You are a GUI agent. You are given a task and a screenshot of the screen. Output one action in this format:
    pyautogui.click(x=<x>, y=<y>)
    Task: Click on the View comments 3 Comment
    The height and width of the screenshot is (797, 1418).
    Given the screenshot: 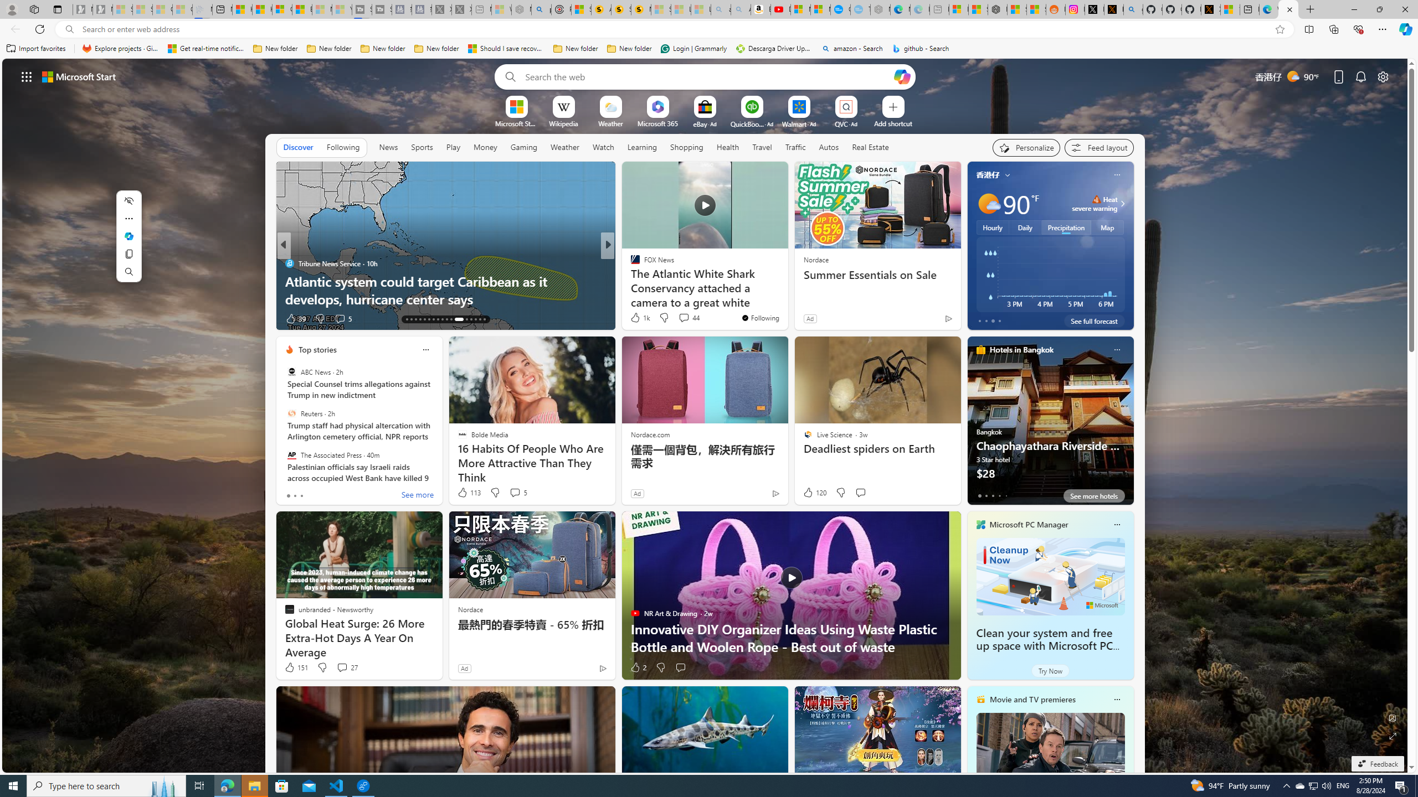 What is the action you would take?
    pyautogui.click(x=680, y=318)
    